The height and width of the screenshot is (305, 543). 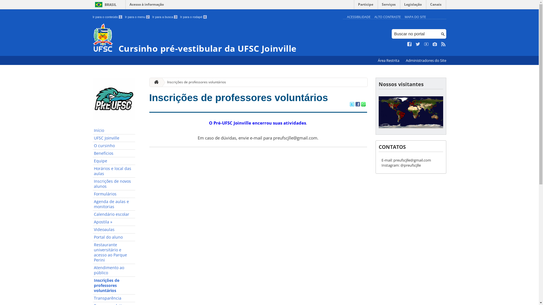 What do you see at coordinates (114, 146) in the screenshot?
I see `O cursinho` at bounding box center [114, 146].